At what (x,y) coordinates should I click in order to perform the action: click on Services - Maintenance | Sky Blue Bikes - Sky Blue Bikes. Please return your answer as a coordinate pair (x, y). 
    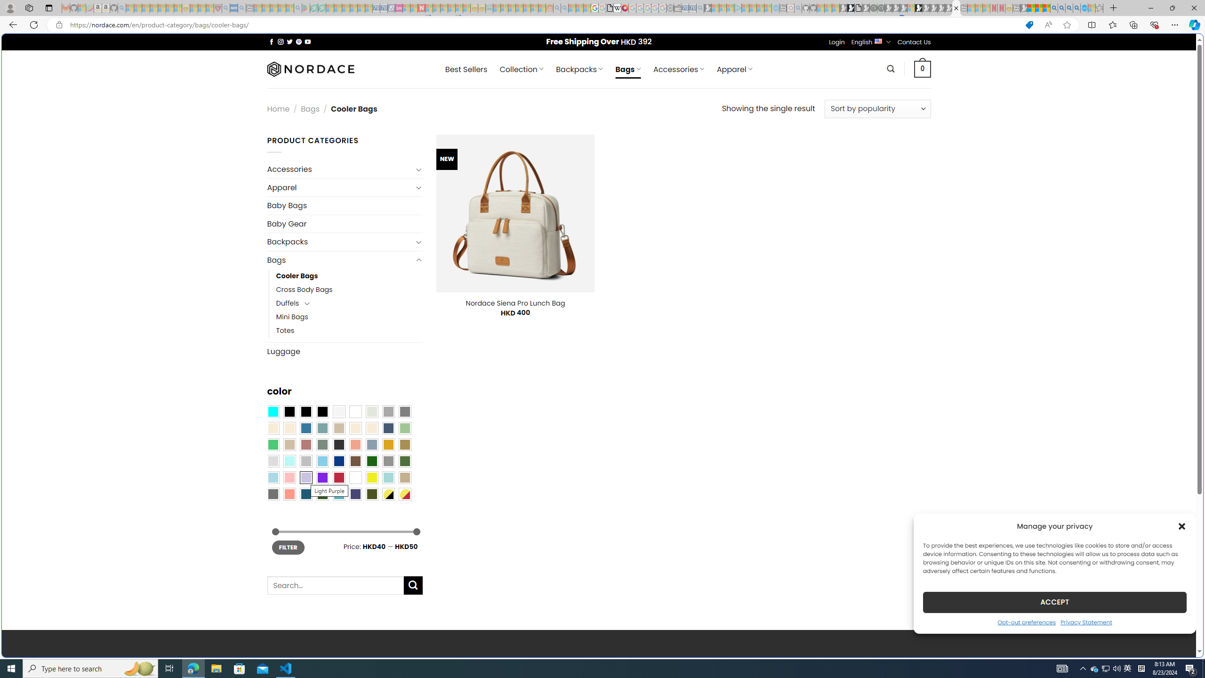
    Looking at the image, I should click on (1084, 8).